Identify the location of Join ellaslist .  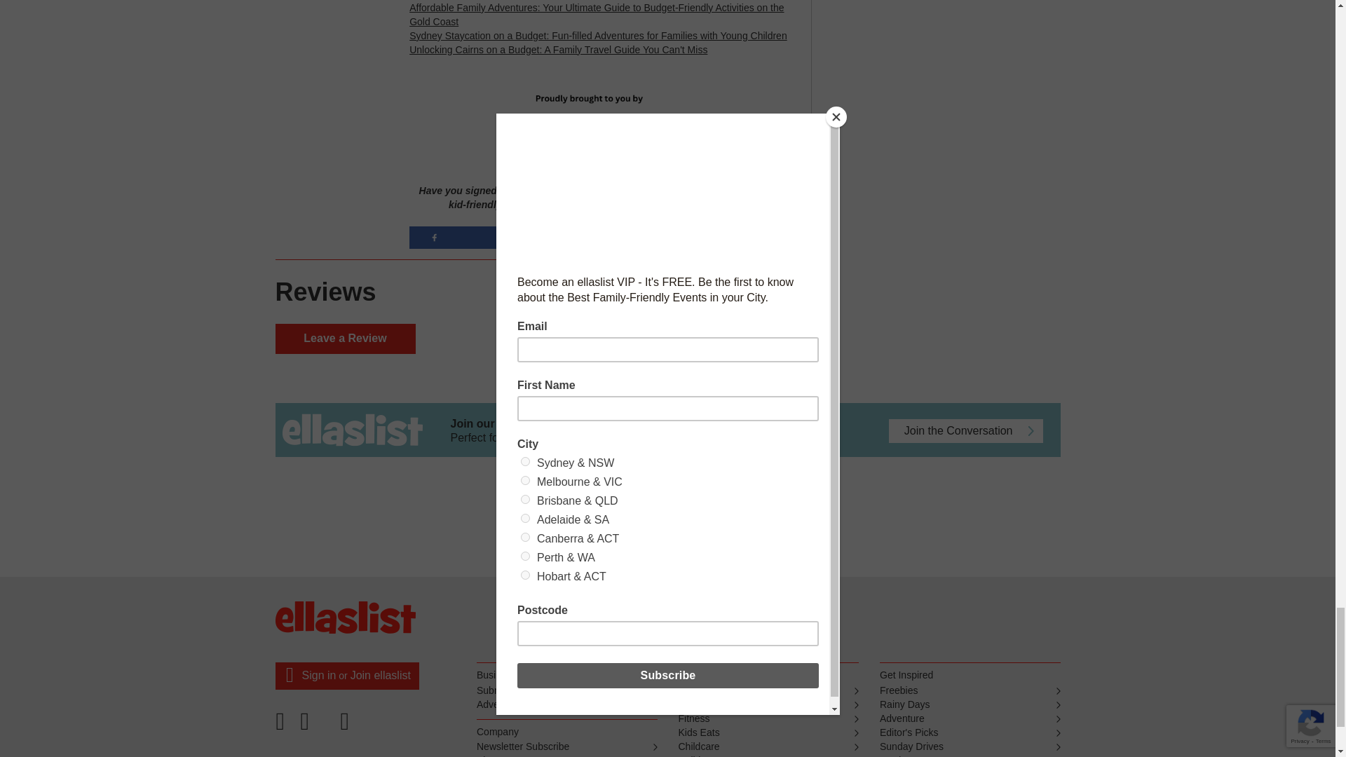
(632, 190).